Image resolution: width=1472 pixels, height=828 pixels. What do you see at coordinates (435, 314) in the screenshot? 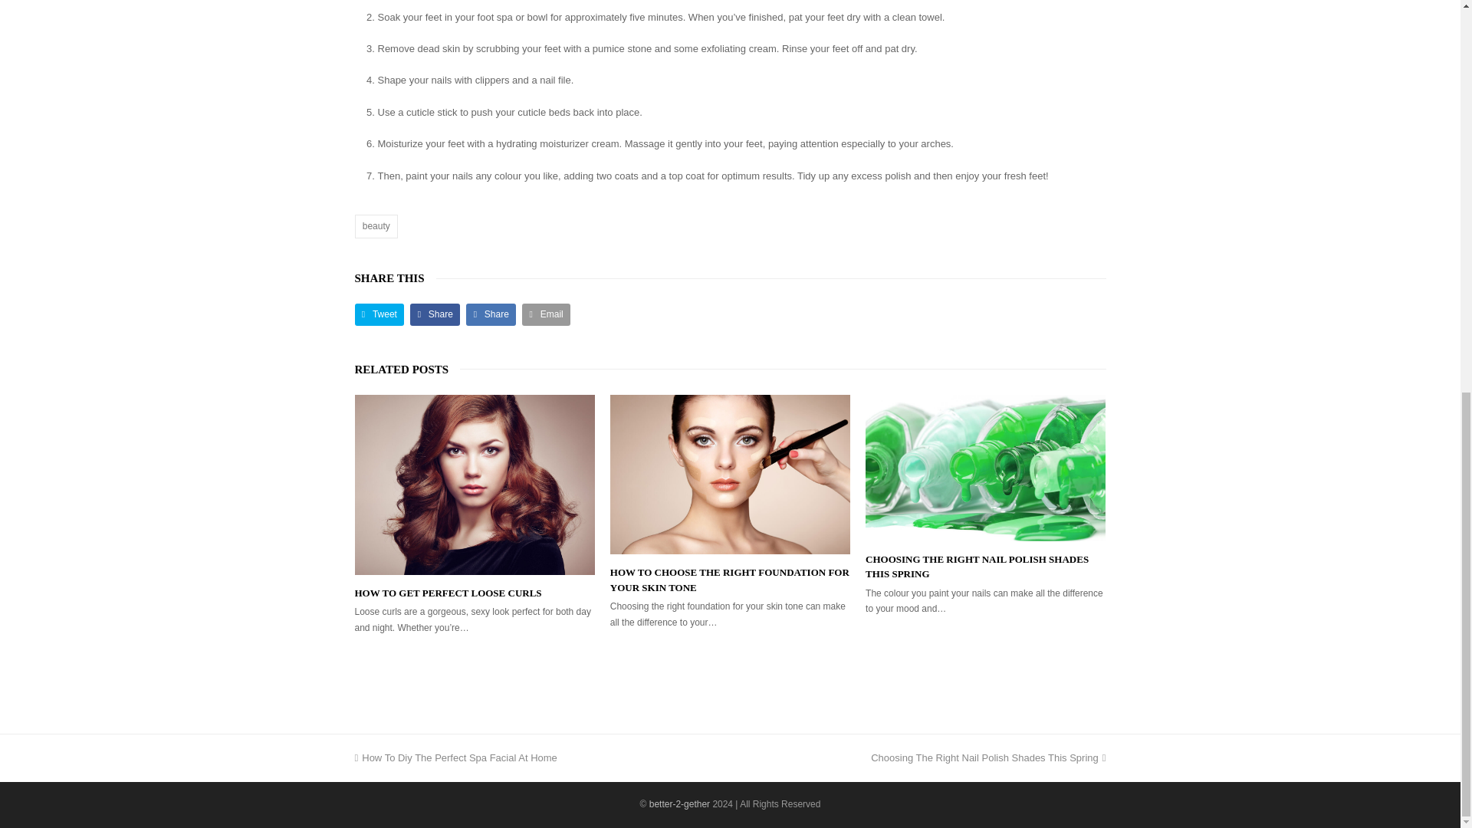
I see `Email` at bounding box center [435, 314].